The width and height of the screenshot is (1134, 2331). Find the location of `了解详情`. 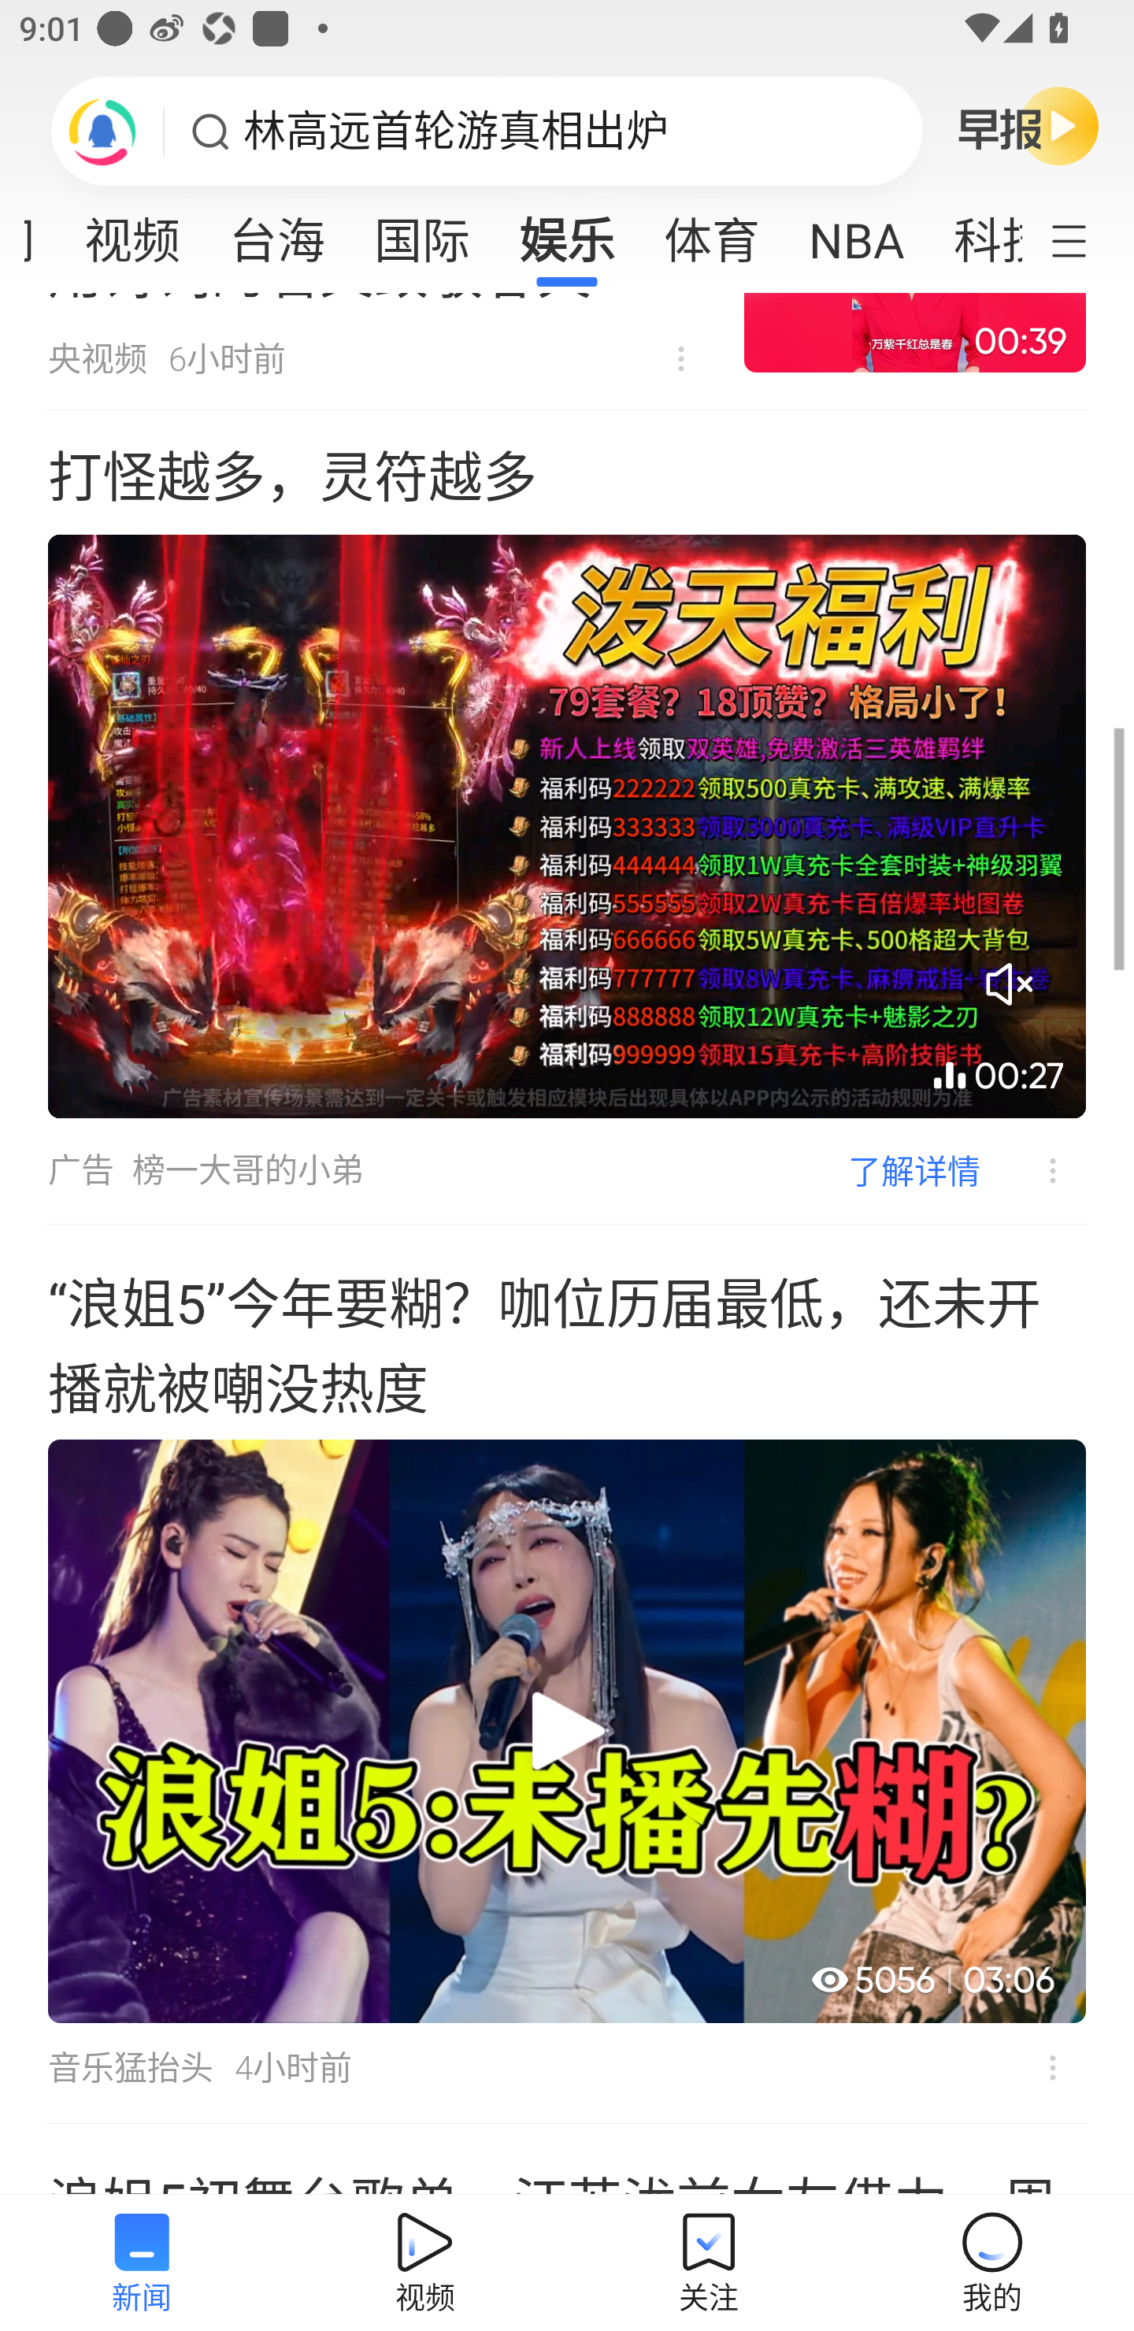

了解详情 is located at coordinates (914, 1171).